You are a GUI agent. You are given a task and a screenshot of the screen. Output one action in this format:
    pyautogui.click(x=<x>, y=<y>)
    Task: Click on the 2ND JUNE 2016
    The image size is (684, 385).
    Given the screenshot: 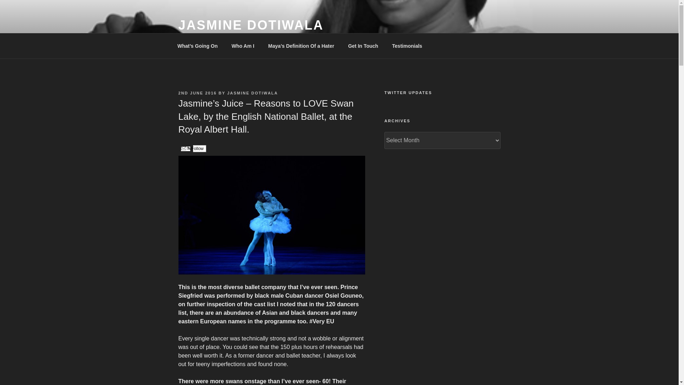 What is the action you would take?
    pyautogui.click(x=197, y=93)
    